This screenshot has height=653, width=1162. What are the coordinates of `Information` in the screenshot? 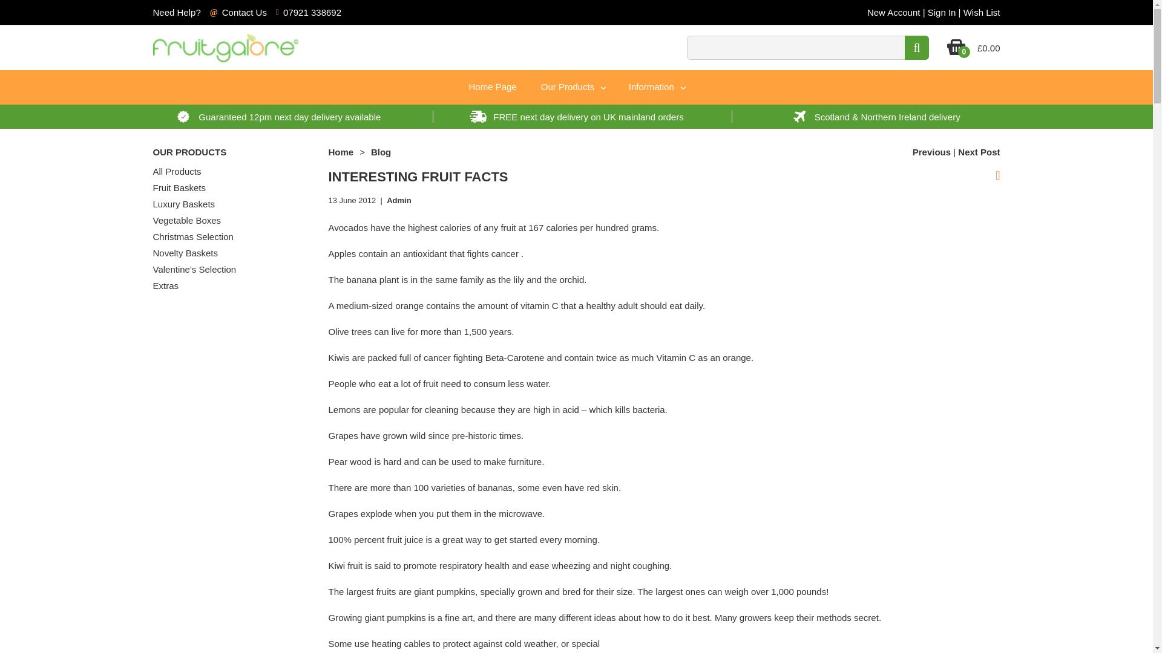 It's located at (656, 87).